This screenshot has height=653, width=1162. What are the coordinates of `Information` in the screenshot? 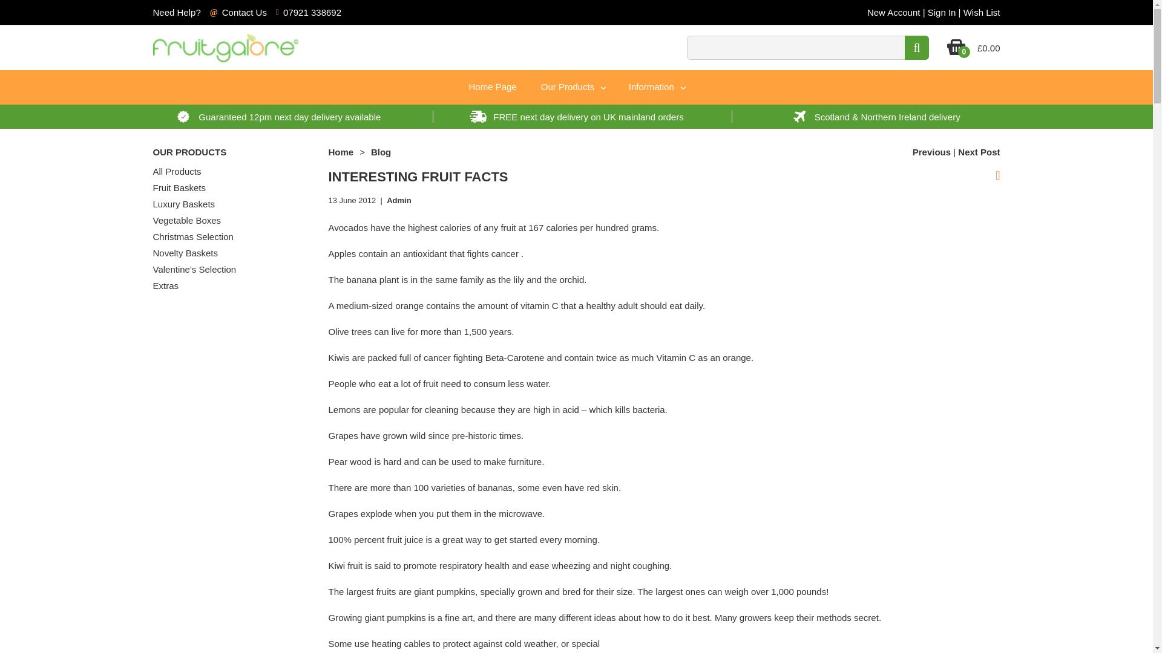 It's located at (656, 87).